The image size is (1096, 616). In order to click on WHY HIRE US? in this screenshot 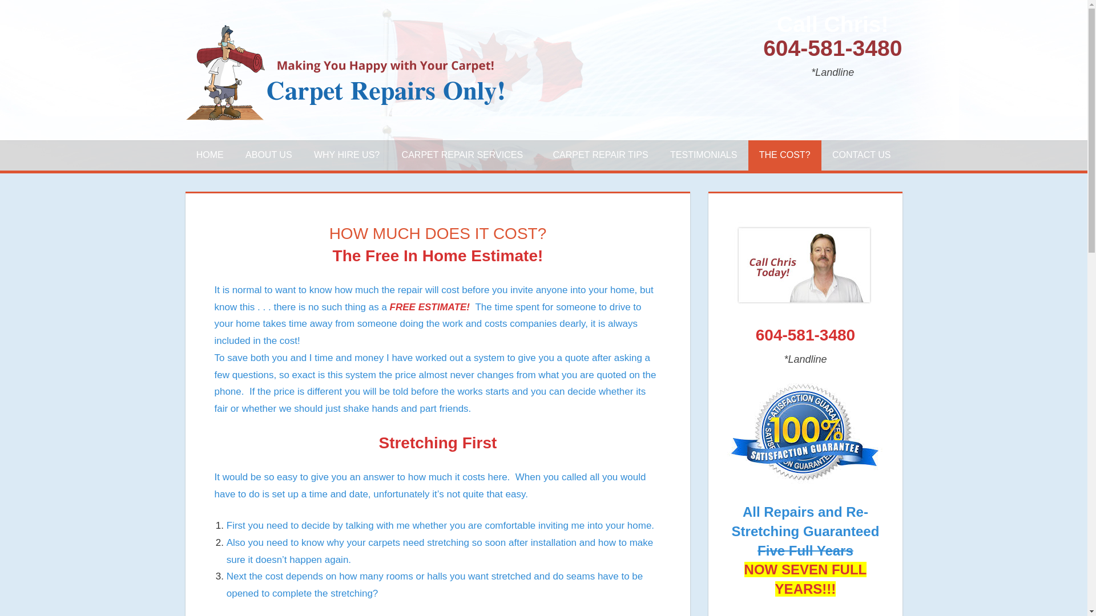, I will do `click(347, 156)`.